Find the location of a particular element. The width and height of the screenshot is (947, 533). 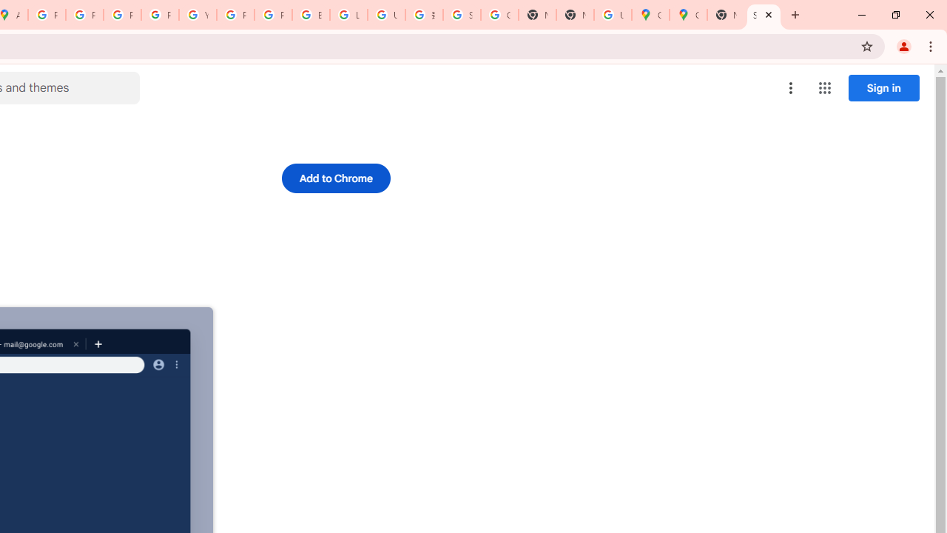

Policy Accountability and Transparency - Transparency Center is located at coordinates (47, 15).